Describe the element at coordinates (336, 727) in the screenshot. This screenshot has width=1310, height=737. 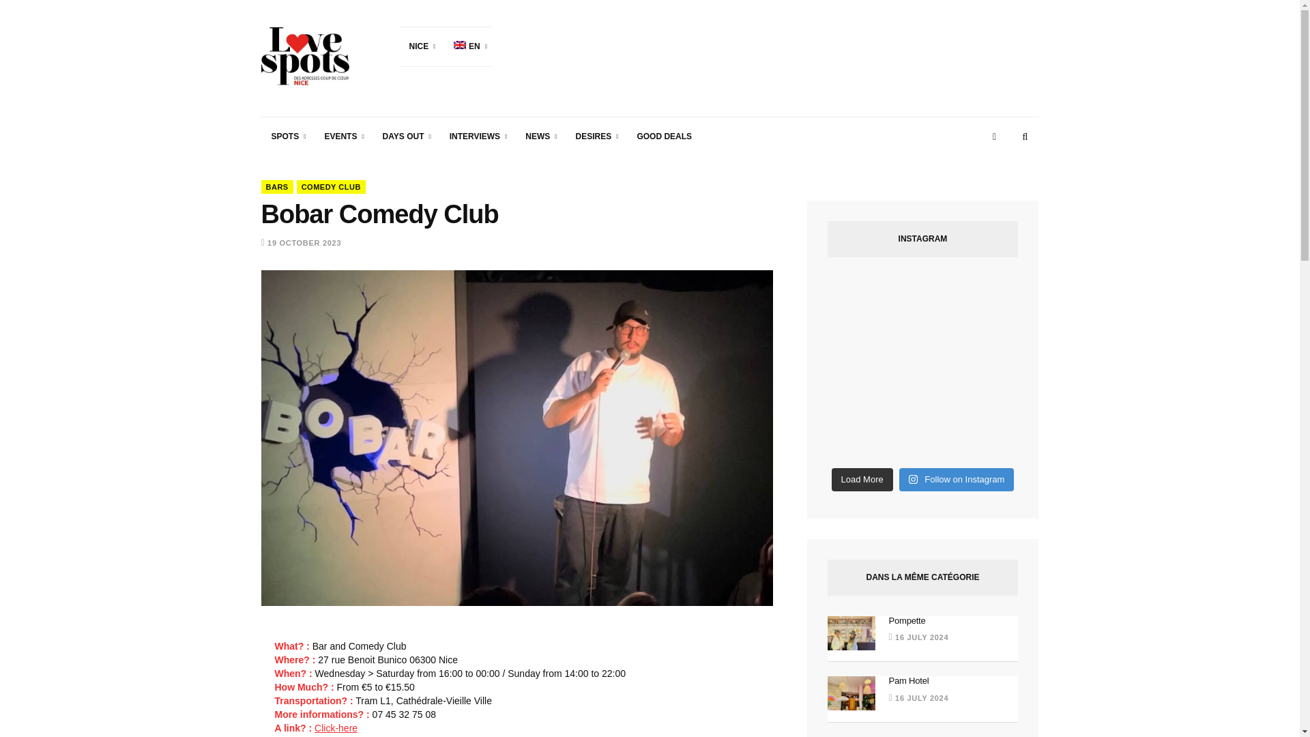
I see `Bobar Comedy Club` at that location.